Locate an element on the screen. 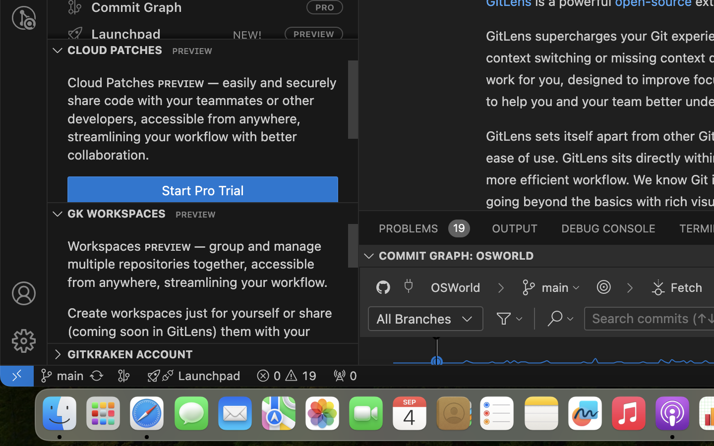 The width and height of the screenshot is (714, 446). EA is located at coordinates (435, 180).